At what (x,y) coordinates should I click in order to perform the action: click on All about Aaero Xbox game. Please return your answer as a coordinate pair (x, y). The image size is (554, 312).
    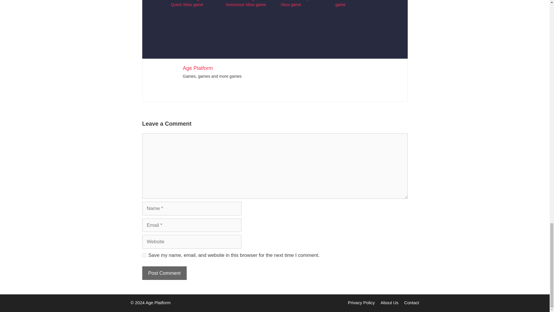
    Looking at the image, I should click on (354, 3).